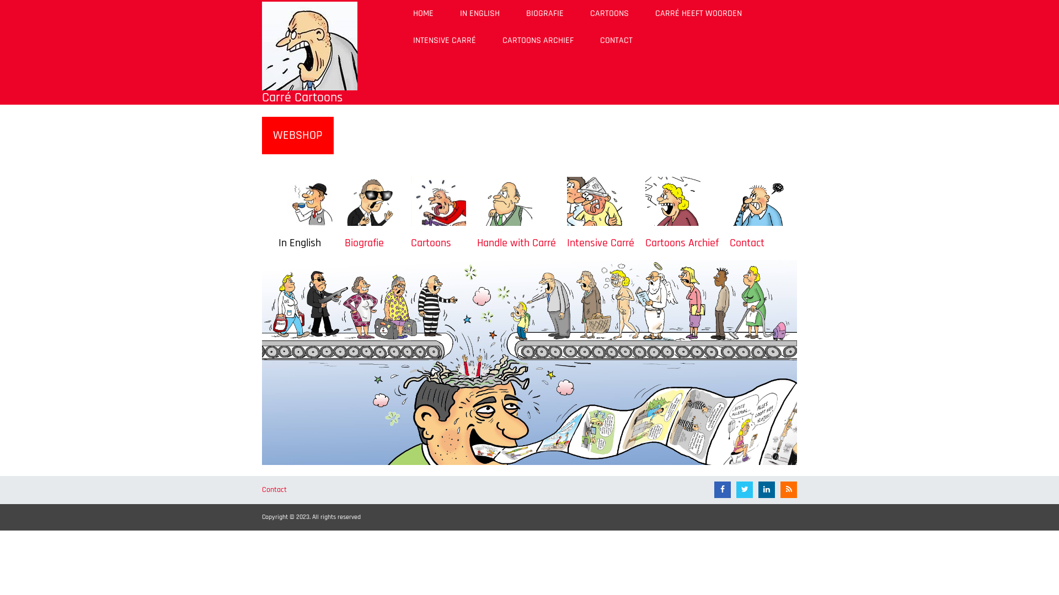 The image size is (1059, 595). What do you see at coordinates (538, 41) in the screenshot?
I see `CARTOONS ARCHIEF` at bounding box center [538, 41].